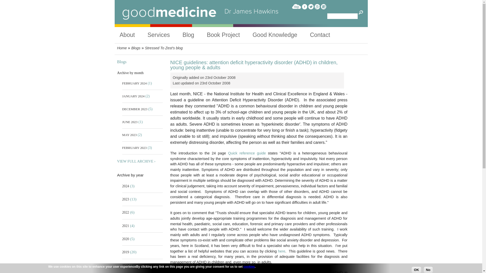  Describe the element at coordinates (195, 35) in the screenshot. I see `dr hawkins' blog` at that location.